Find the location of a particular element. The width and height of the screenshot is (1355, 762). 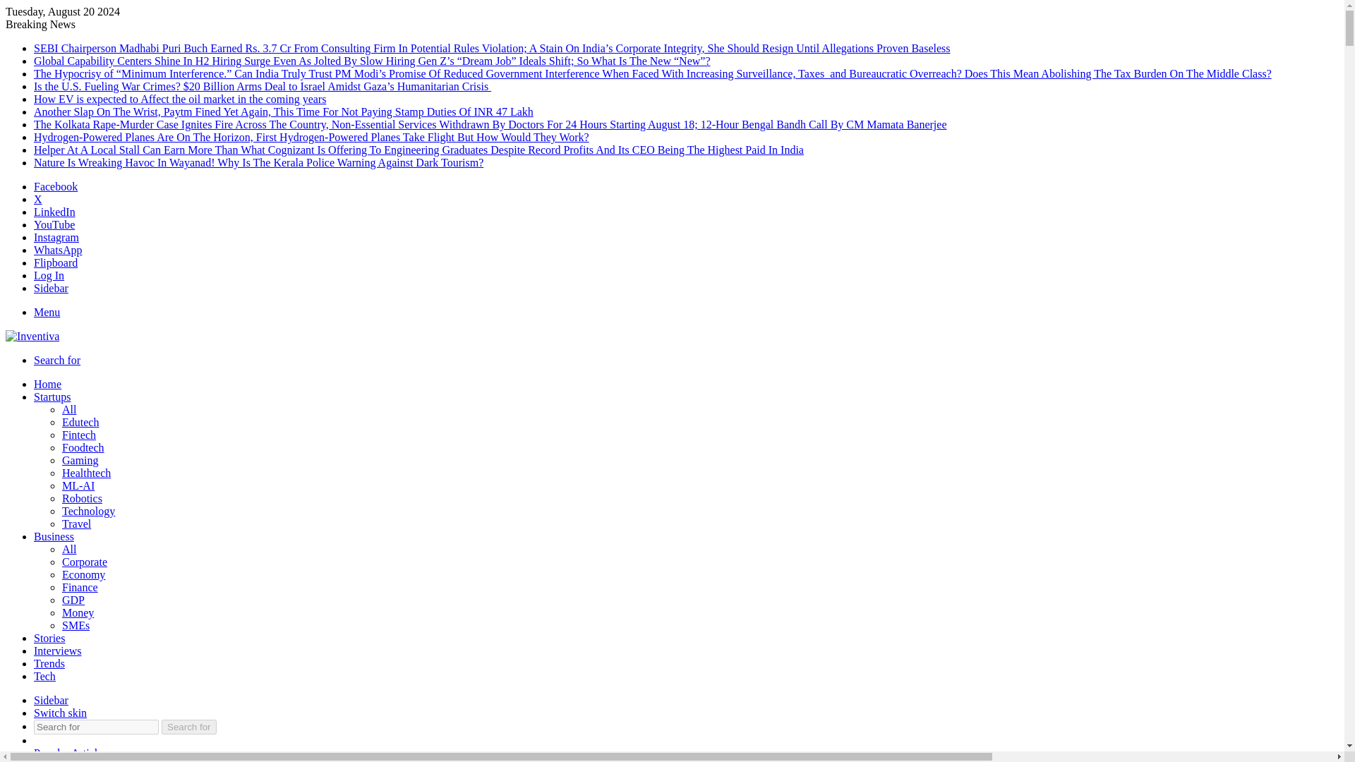

Robotics is located at coordinates (82, 498).